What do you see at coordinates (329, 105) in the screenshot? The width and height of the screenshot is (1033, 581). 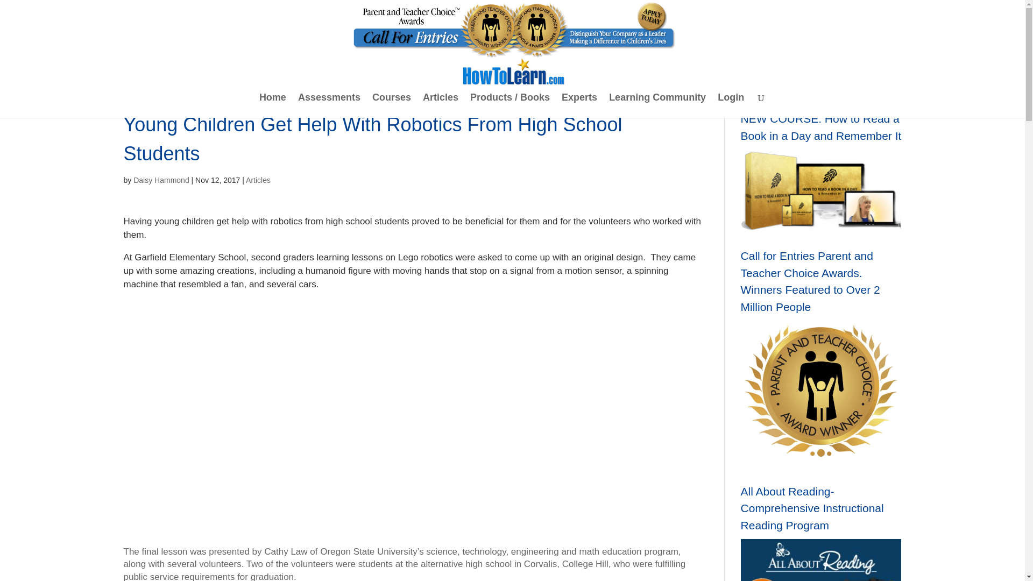 I see `Assessments` at bounding box center [329, 105].